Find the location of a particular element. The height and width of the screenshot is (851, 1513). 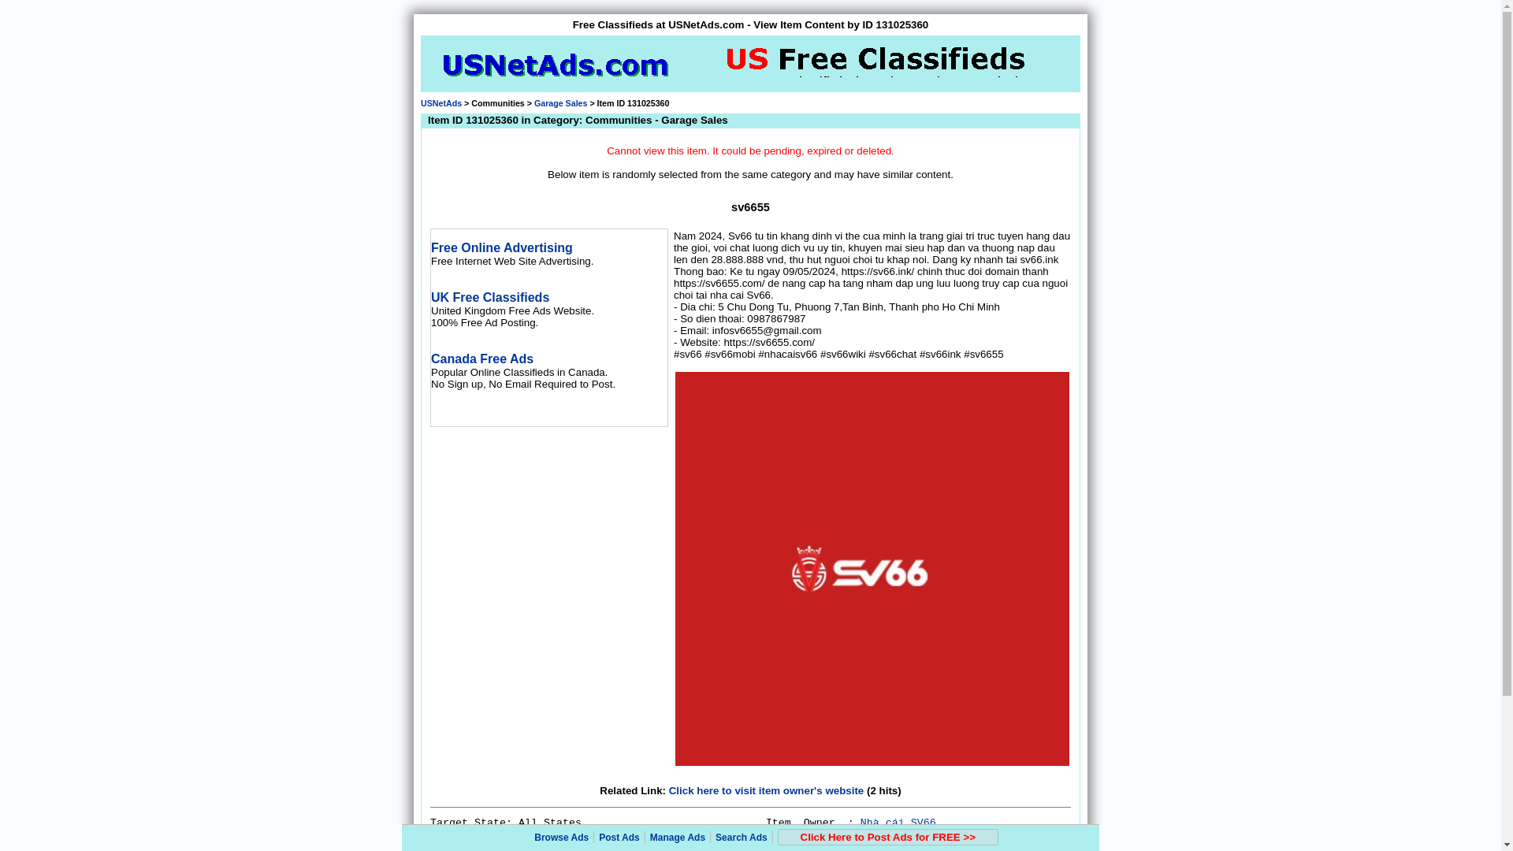

Go Back to USNetAds.com Home Page is located at coordinates (441, 103).